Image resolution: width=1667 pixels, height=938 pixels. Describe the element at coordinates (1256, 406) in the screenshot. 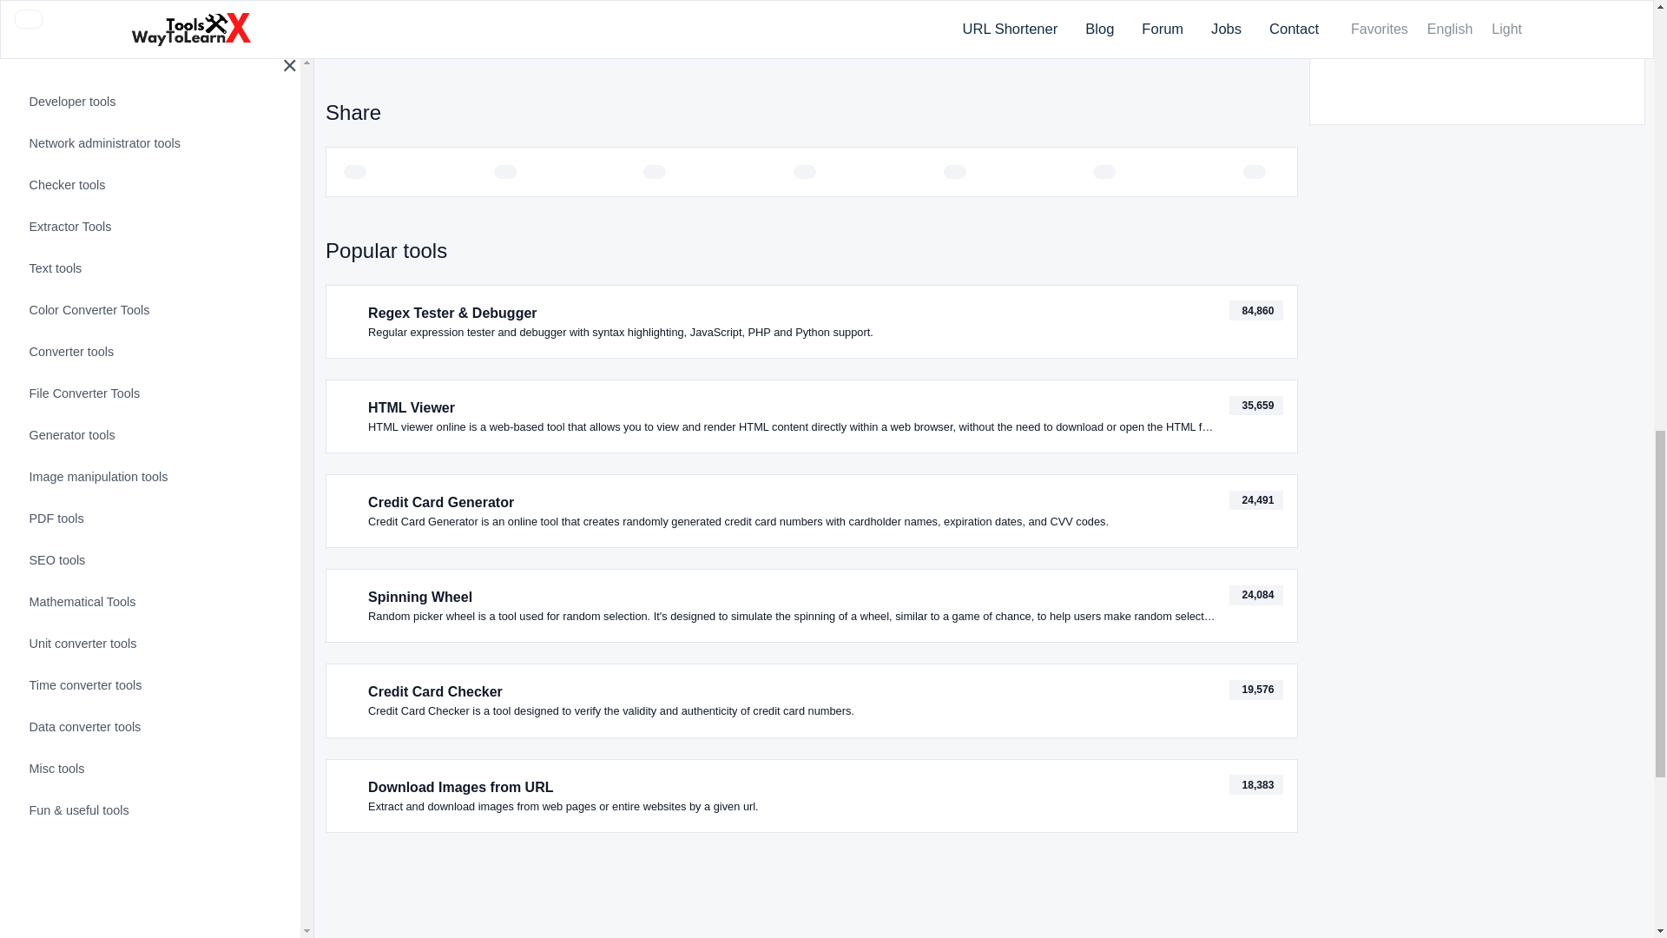

I see `Total views` at that location.